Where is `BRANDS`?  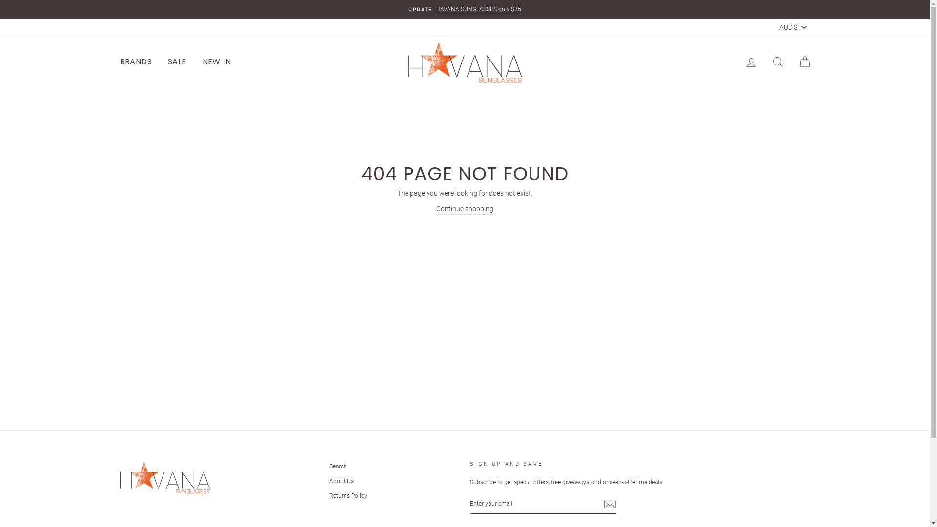 BRANDS is located at coordinates (136, 62).